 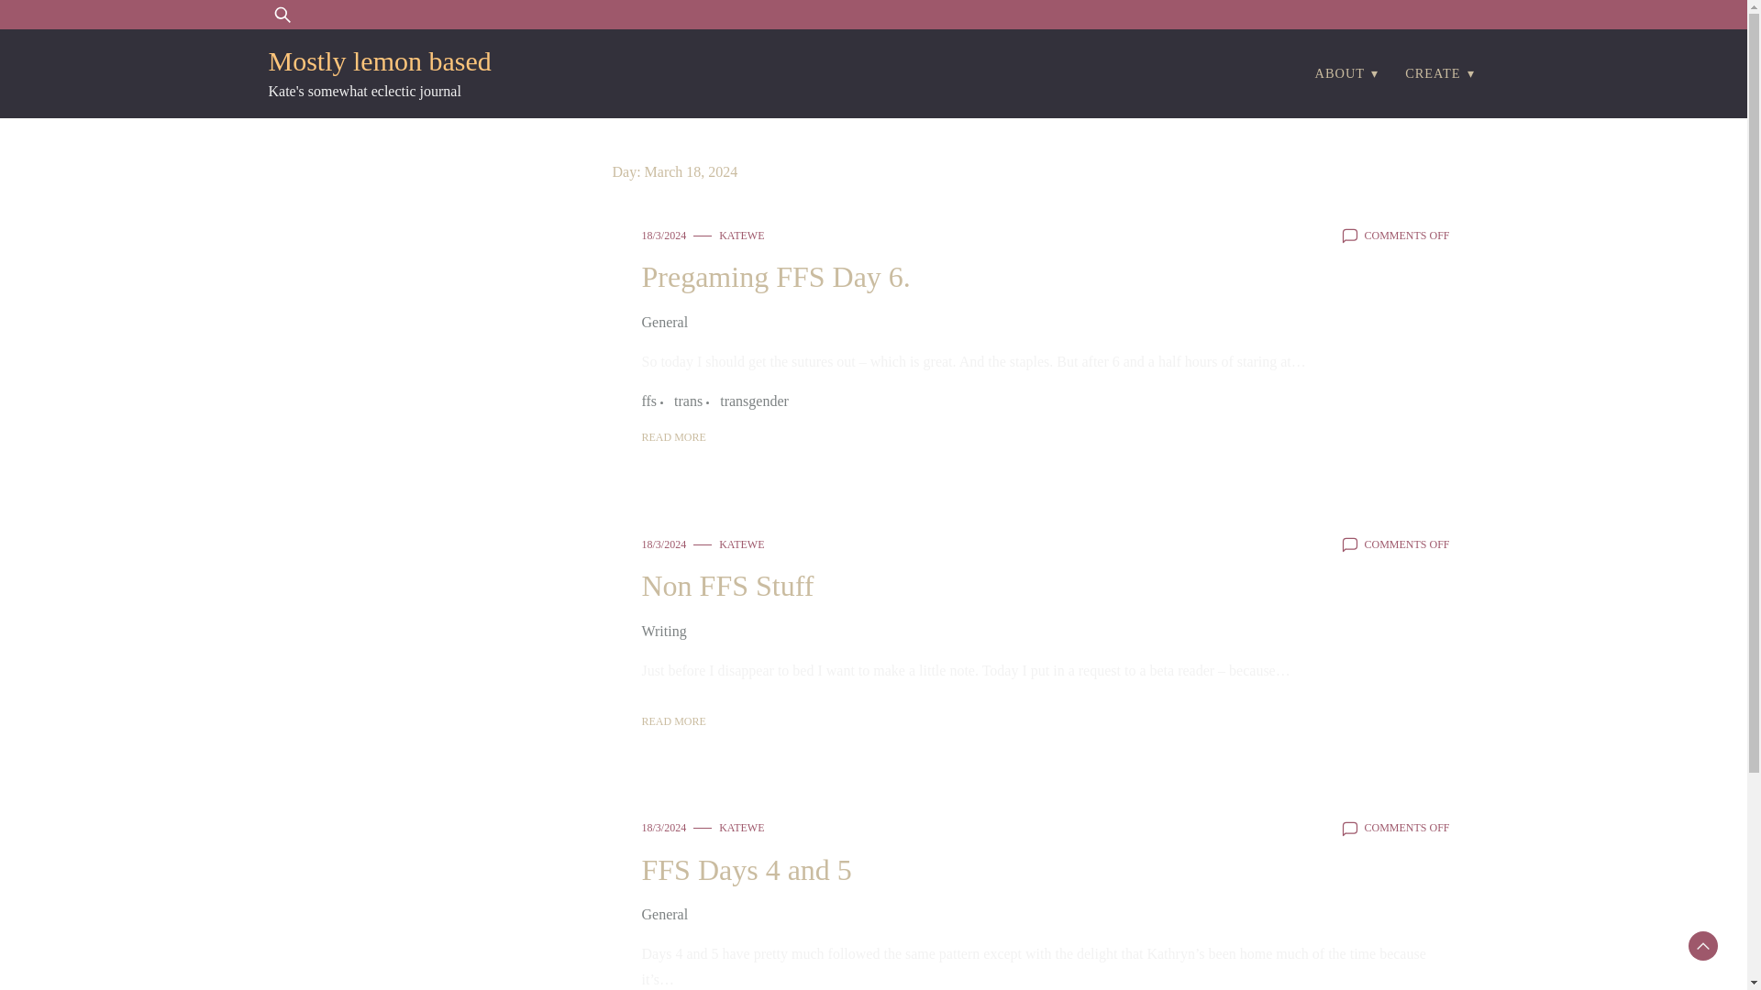 What do you see at coordinates (741, 544) in the screenshot?
I see `KATEWE` at bounding box center [741, 544].